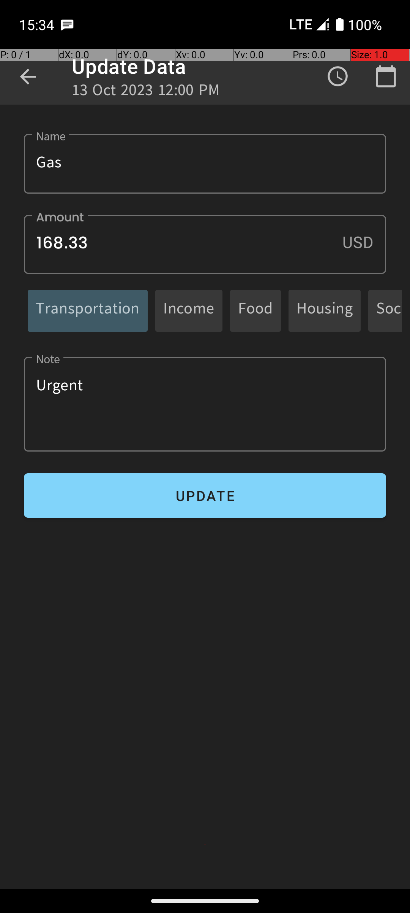 The width and height of the screenshot is (410, 913). Describe the element at coordinates (88, 310) in the screenshot. I see `Transportation` at that location.